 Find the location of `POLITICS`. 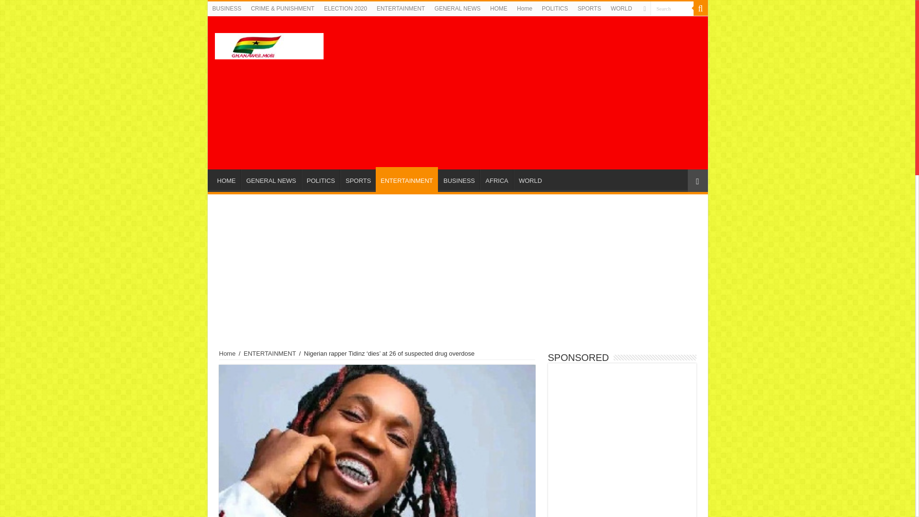

POLITICS is located at coordinates (554, 9).